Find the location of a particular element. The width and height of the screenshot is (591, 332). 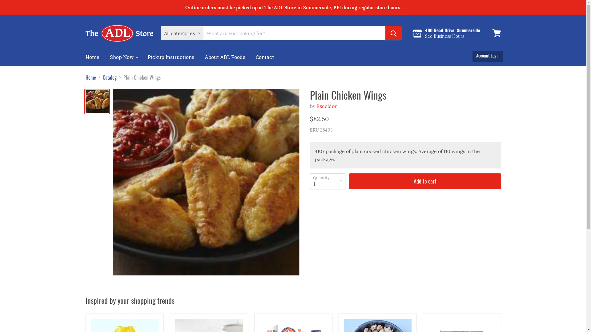

Home is located at coordinates (91, 77).